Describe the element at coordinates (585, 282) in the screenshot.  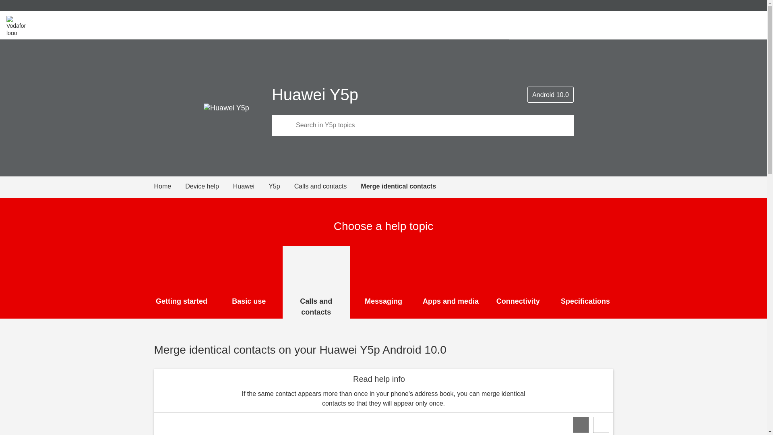
I see `Specifications` at that location.